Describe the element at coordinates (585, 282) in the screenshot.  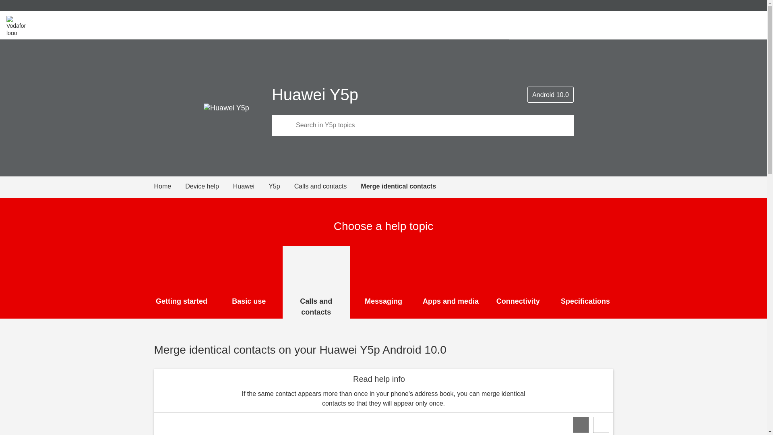
I see `Specifications` at that location.